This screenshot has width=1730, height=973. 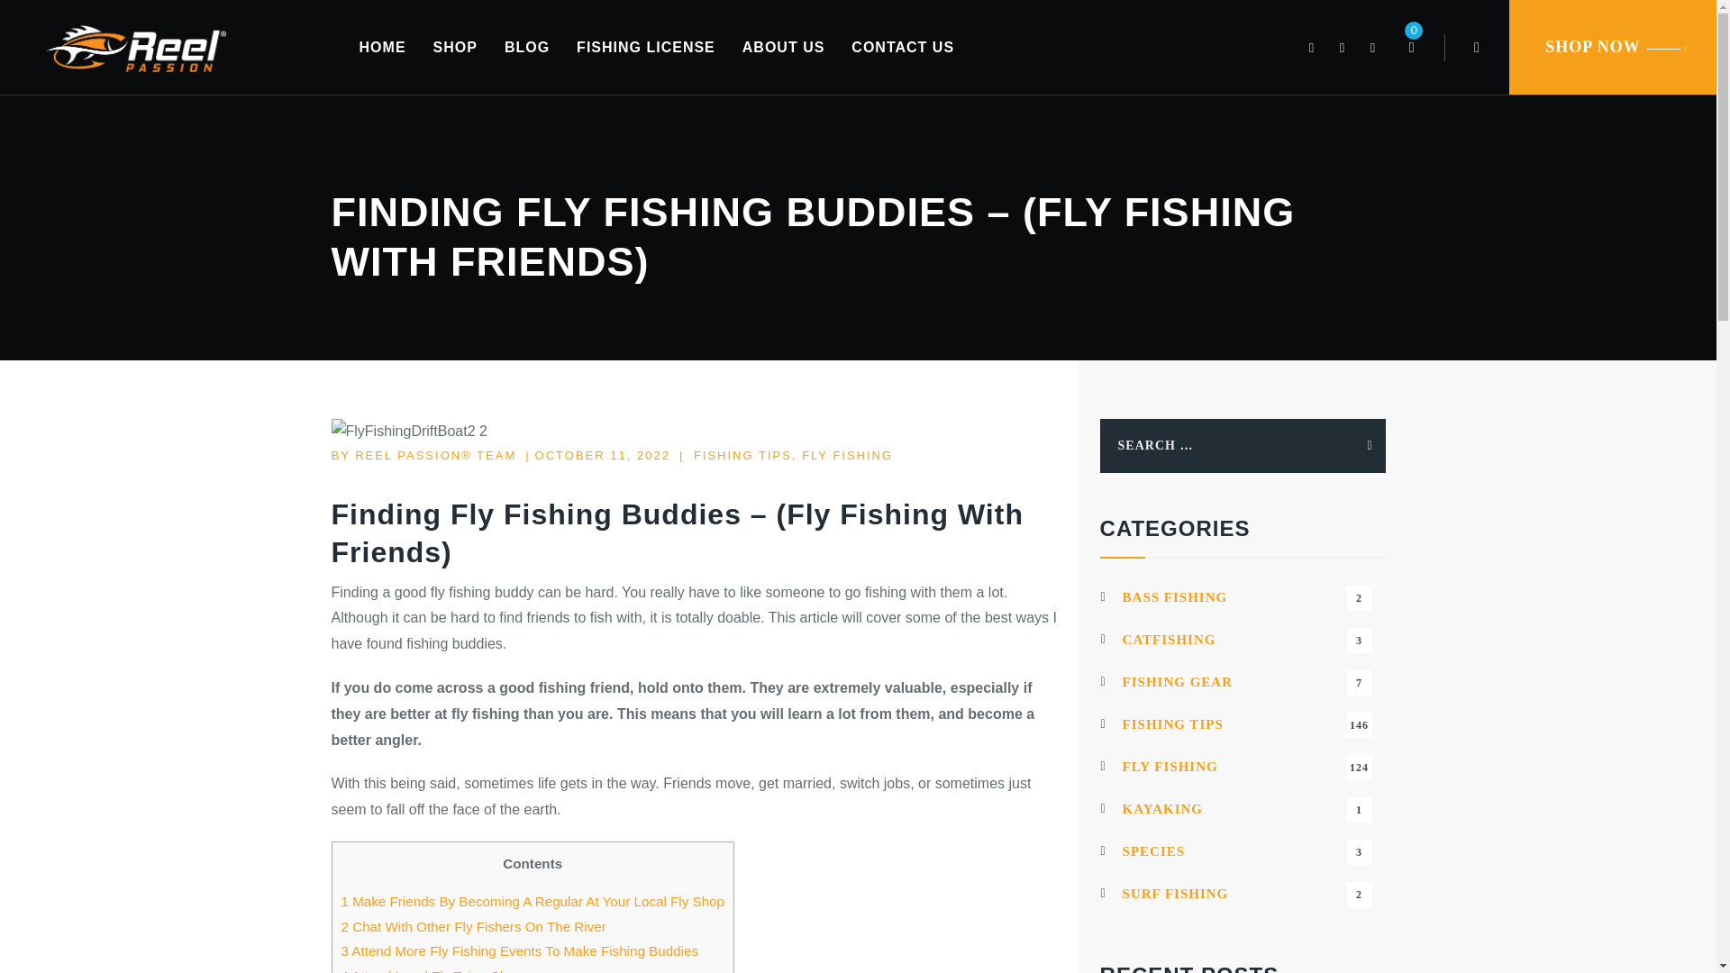 What do you see at coordinates (1411, 47) in the screenshot?
I see `FLY FISHING` at bounding box center [1411, 47].